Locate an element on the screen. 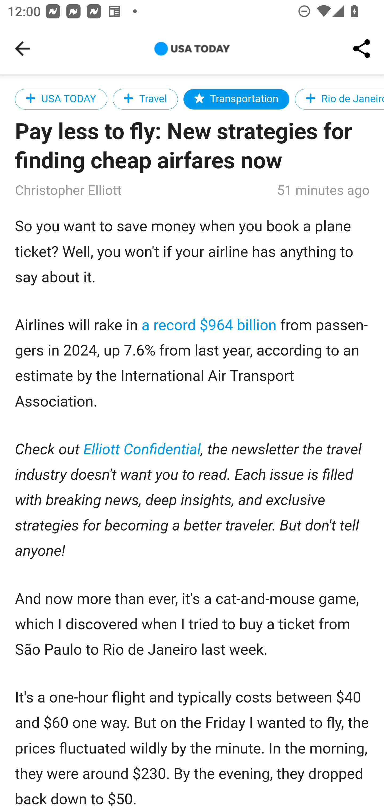 The height and width of the screenshot is (812, 384). Rio de Janeiro is located at coordinates (339, 99).